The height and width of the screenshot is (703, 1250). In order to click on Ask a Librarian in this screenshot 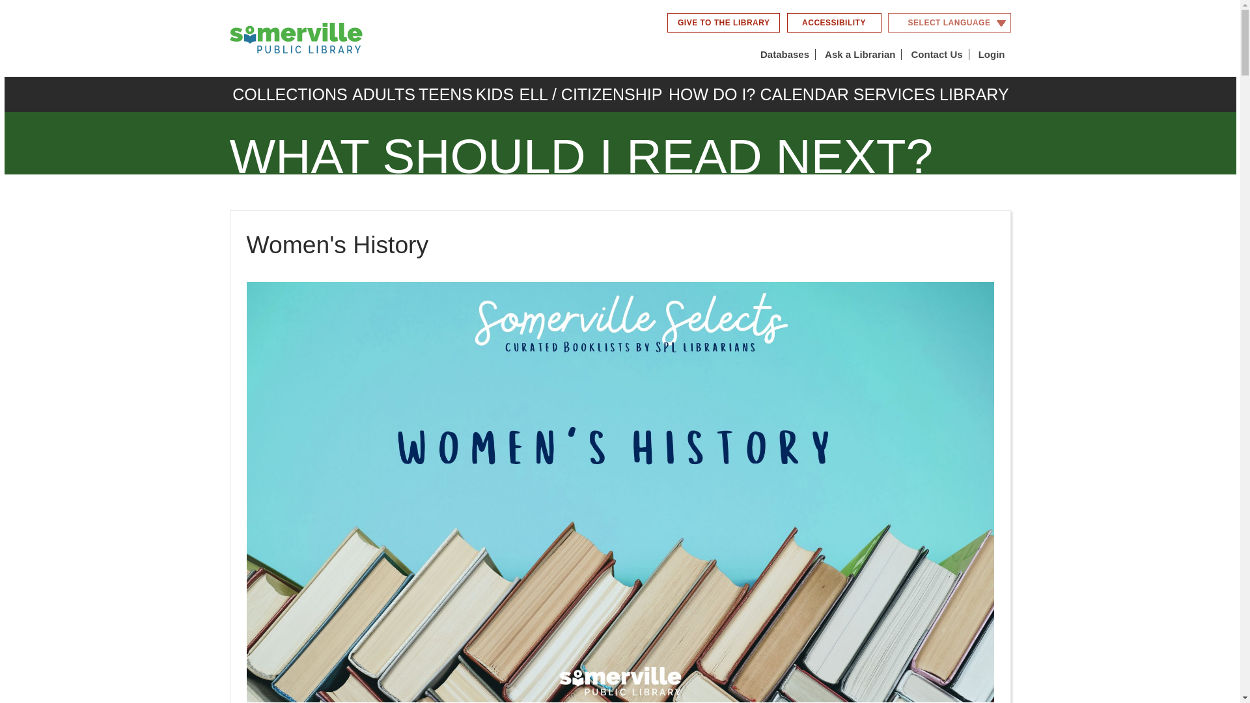, I will do `click(859, 54)`.